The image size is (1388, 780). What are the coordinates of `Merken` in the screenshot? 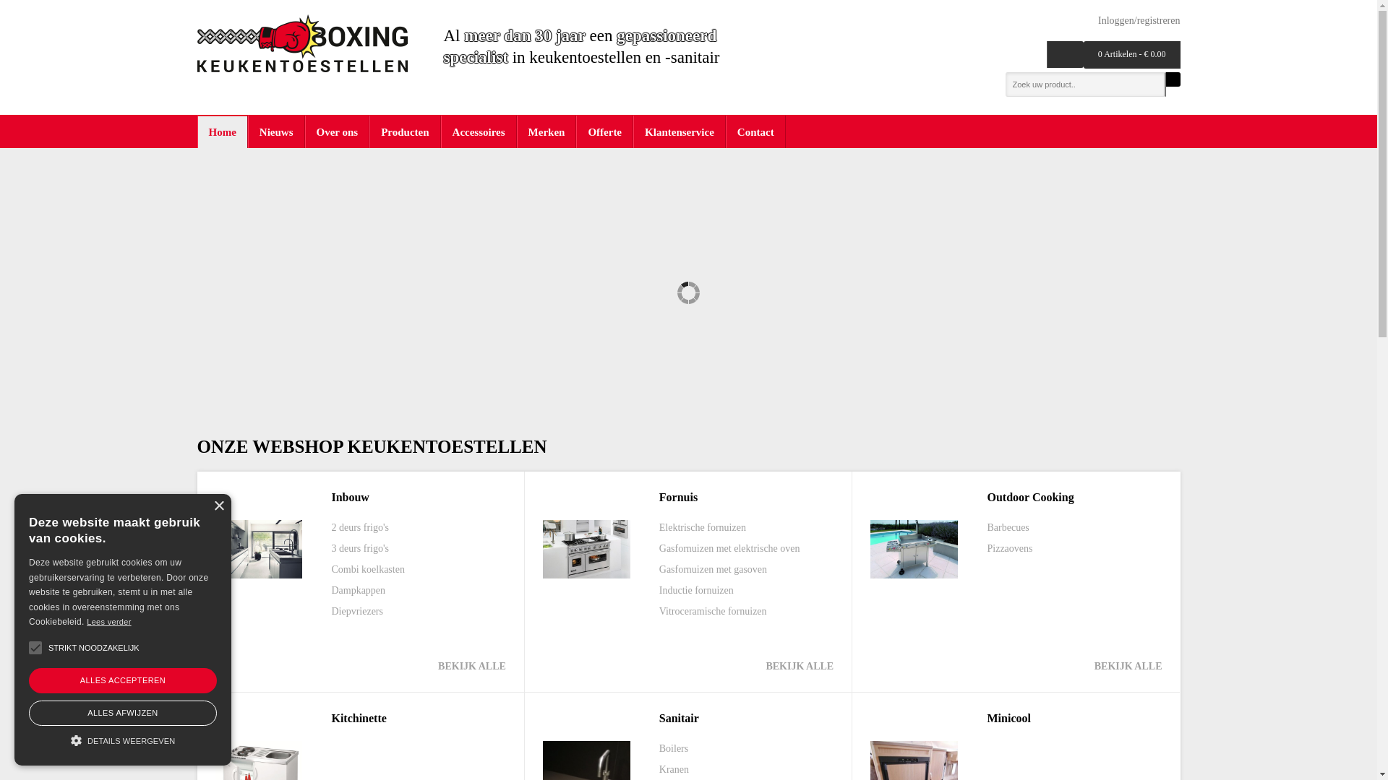 It's located at (547, 131).